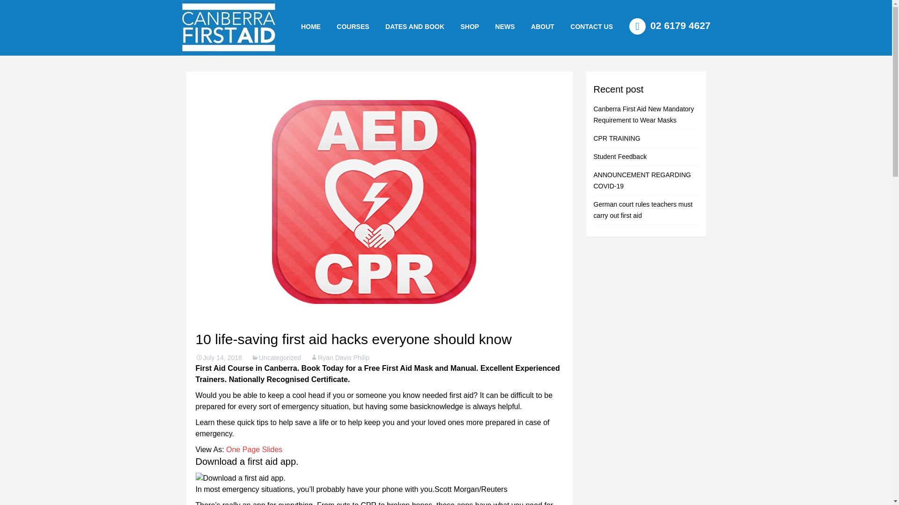  What do you see at coordinates (353, 26) in the screenshot?
I see `COURSES` at bounding box center [353, 26].